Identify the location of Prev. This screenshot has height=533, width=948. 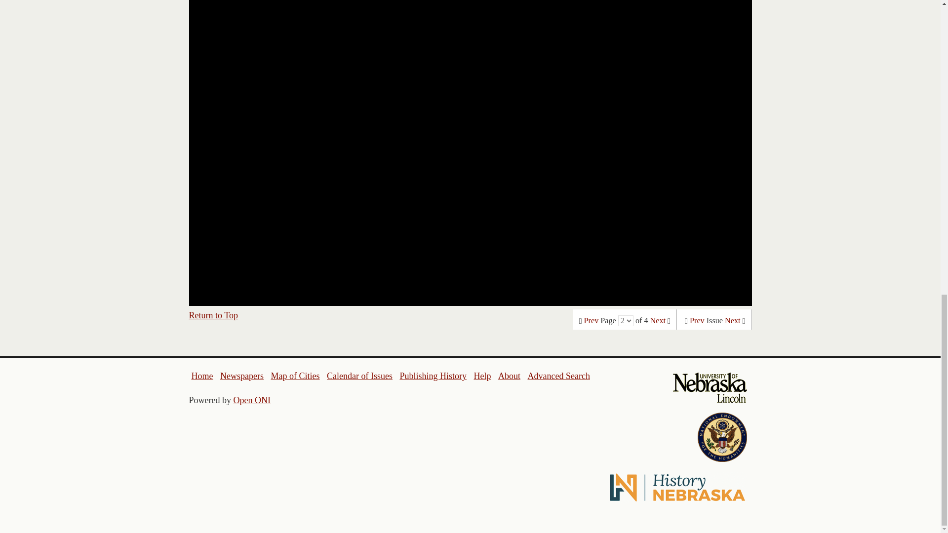
(592, 321).